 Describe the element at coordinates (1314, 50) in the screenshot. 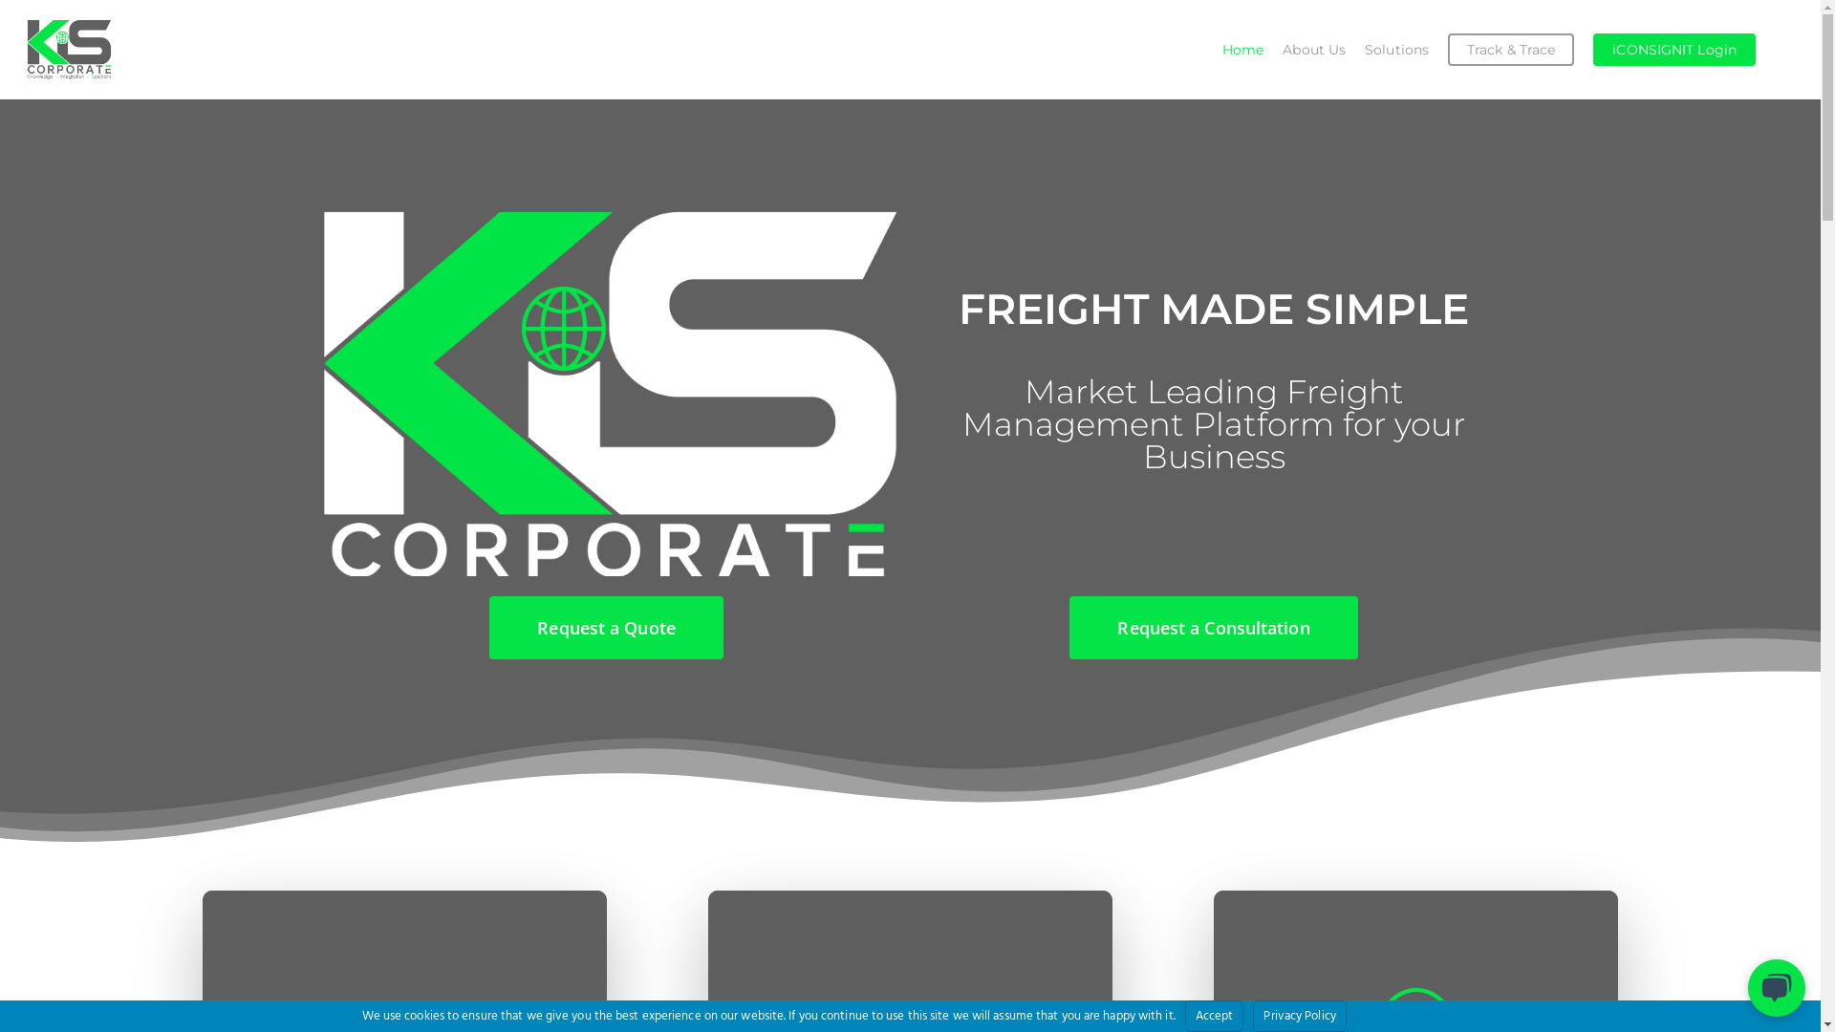

I see `About Us` at that location.